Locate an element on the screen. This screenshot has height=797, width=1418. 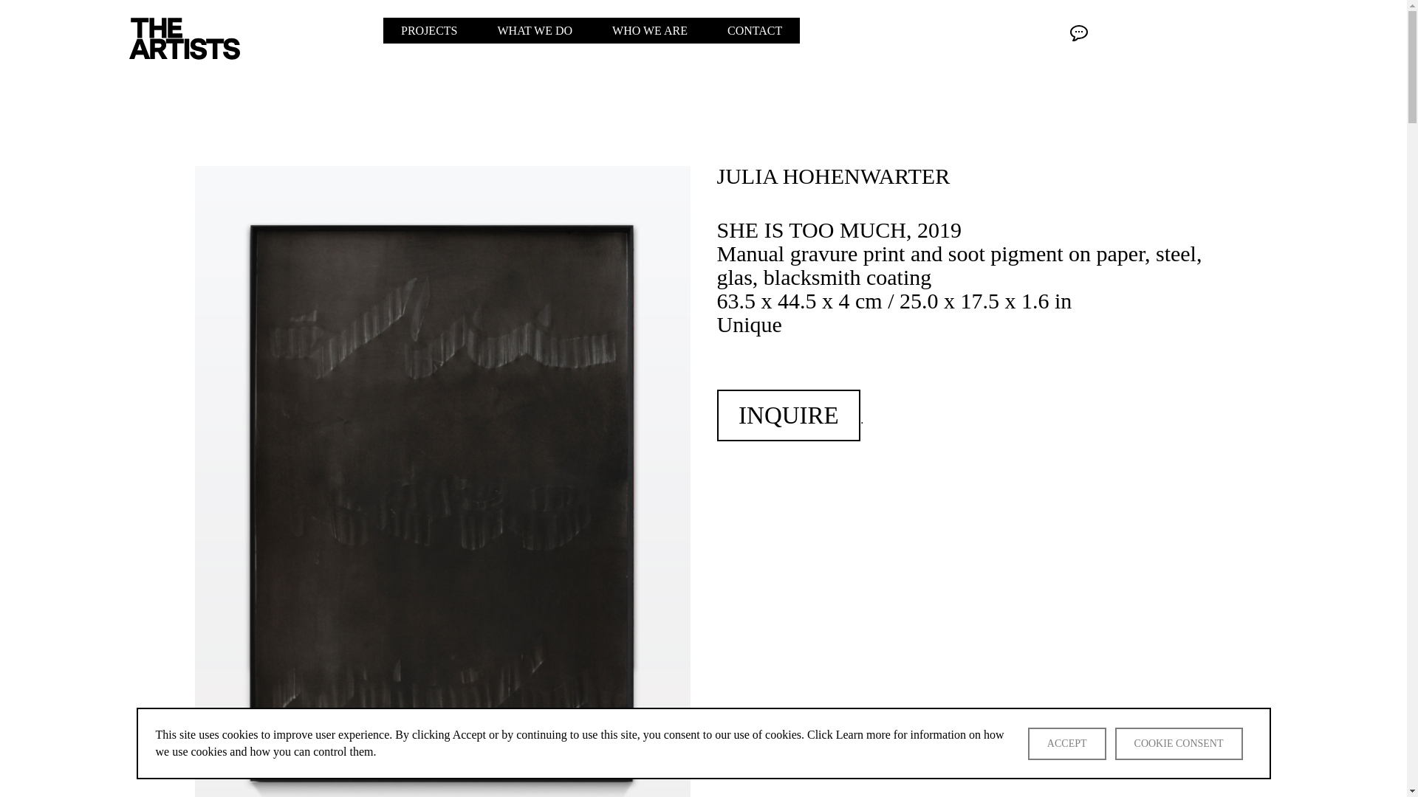
WHO WE ARE is located at coordinates (651, 30).